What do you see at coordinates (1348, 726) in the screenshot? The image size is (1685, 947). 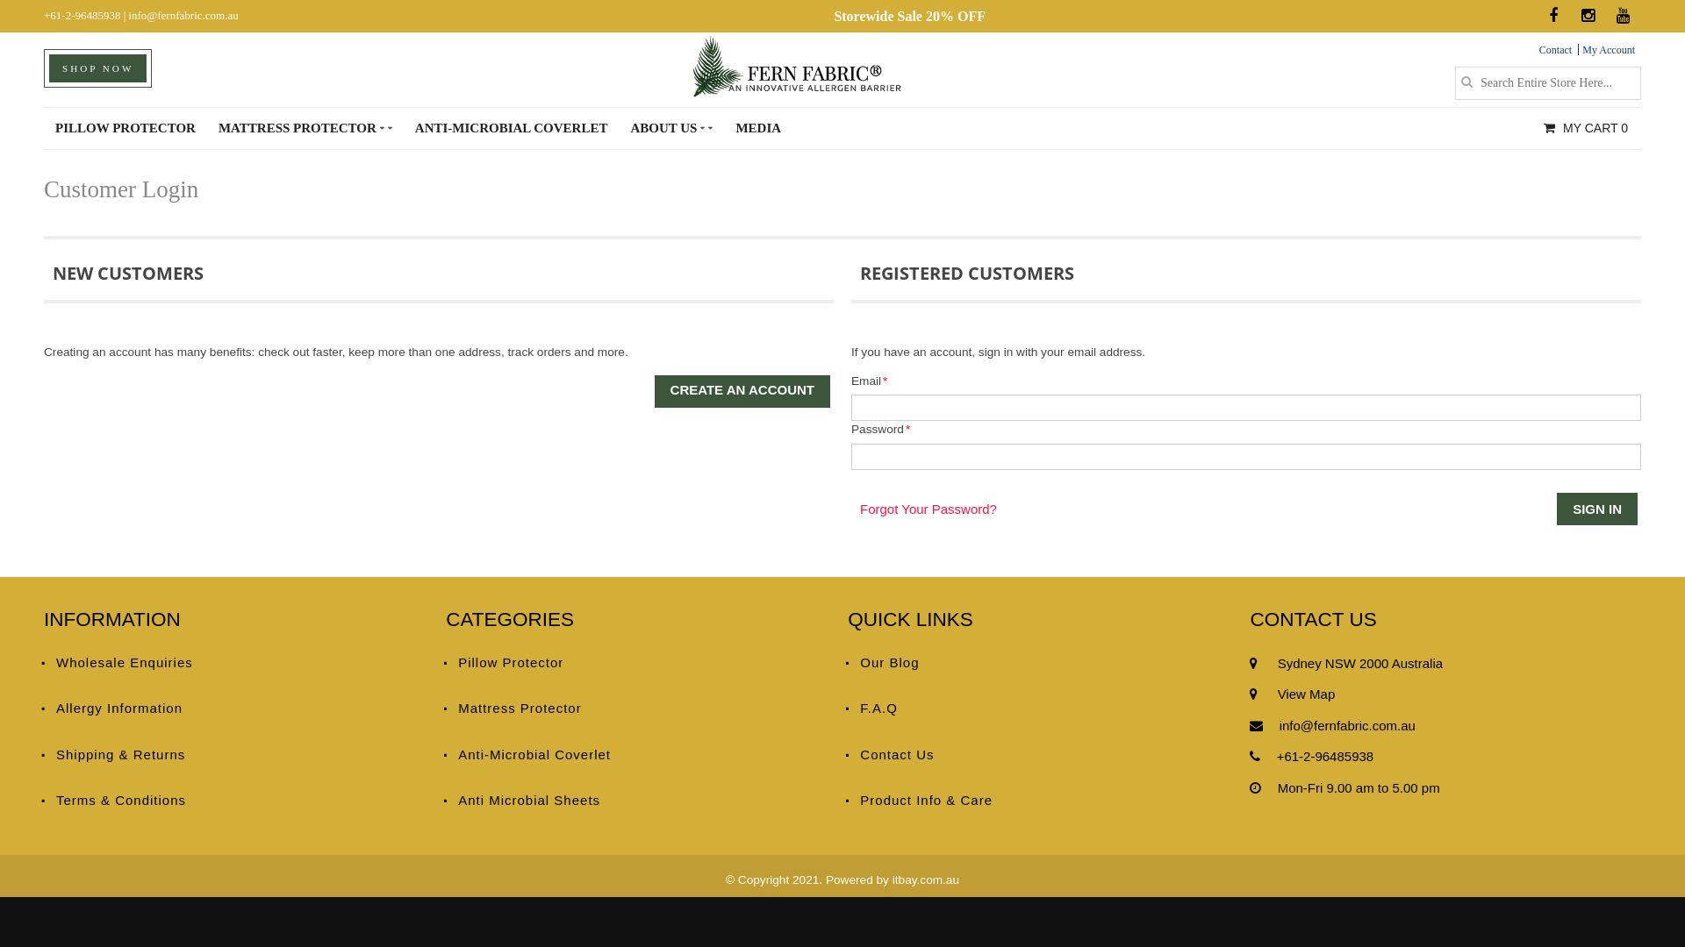 I see `info@fernfabric.com.au` at bounding box center [1348, 726].